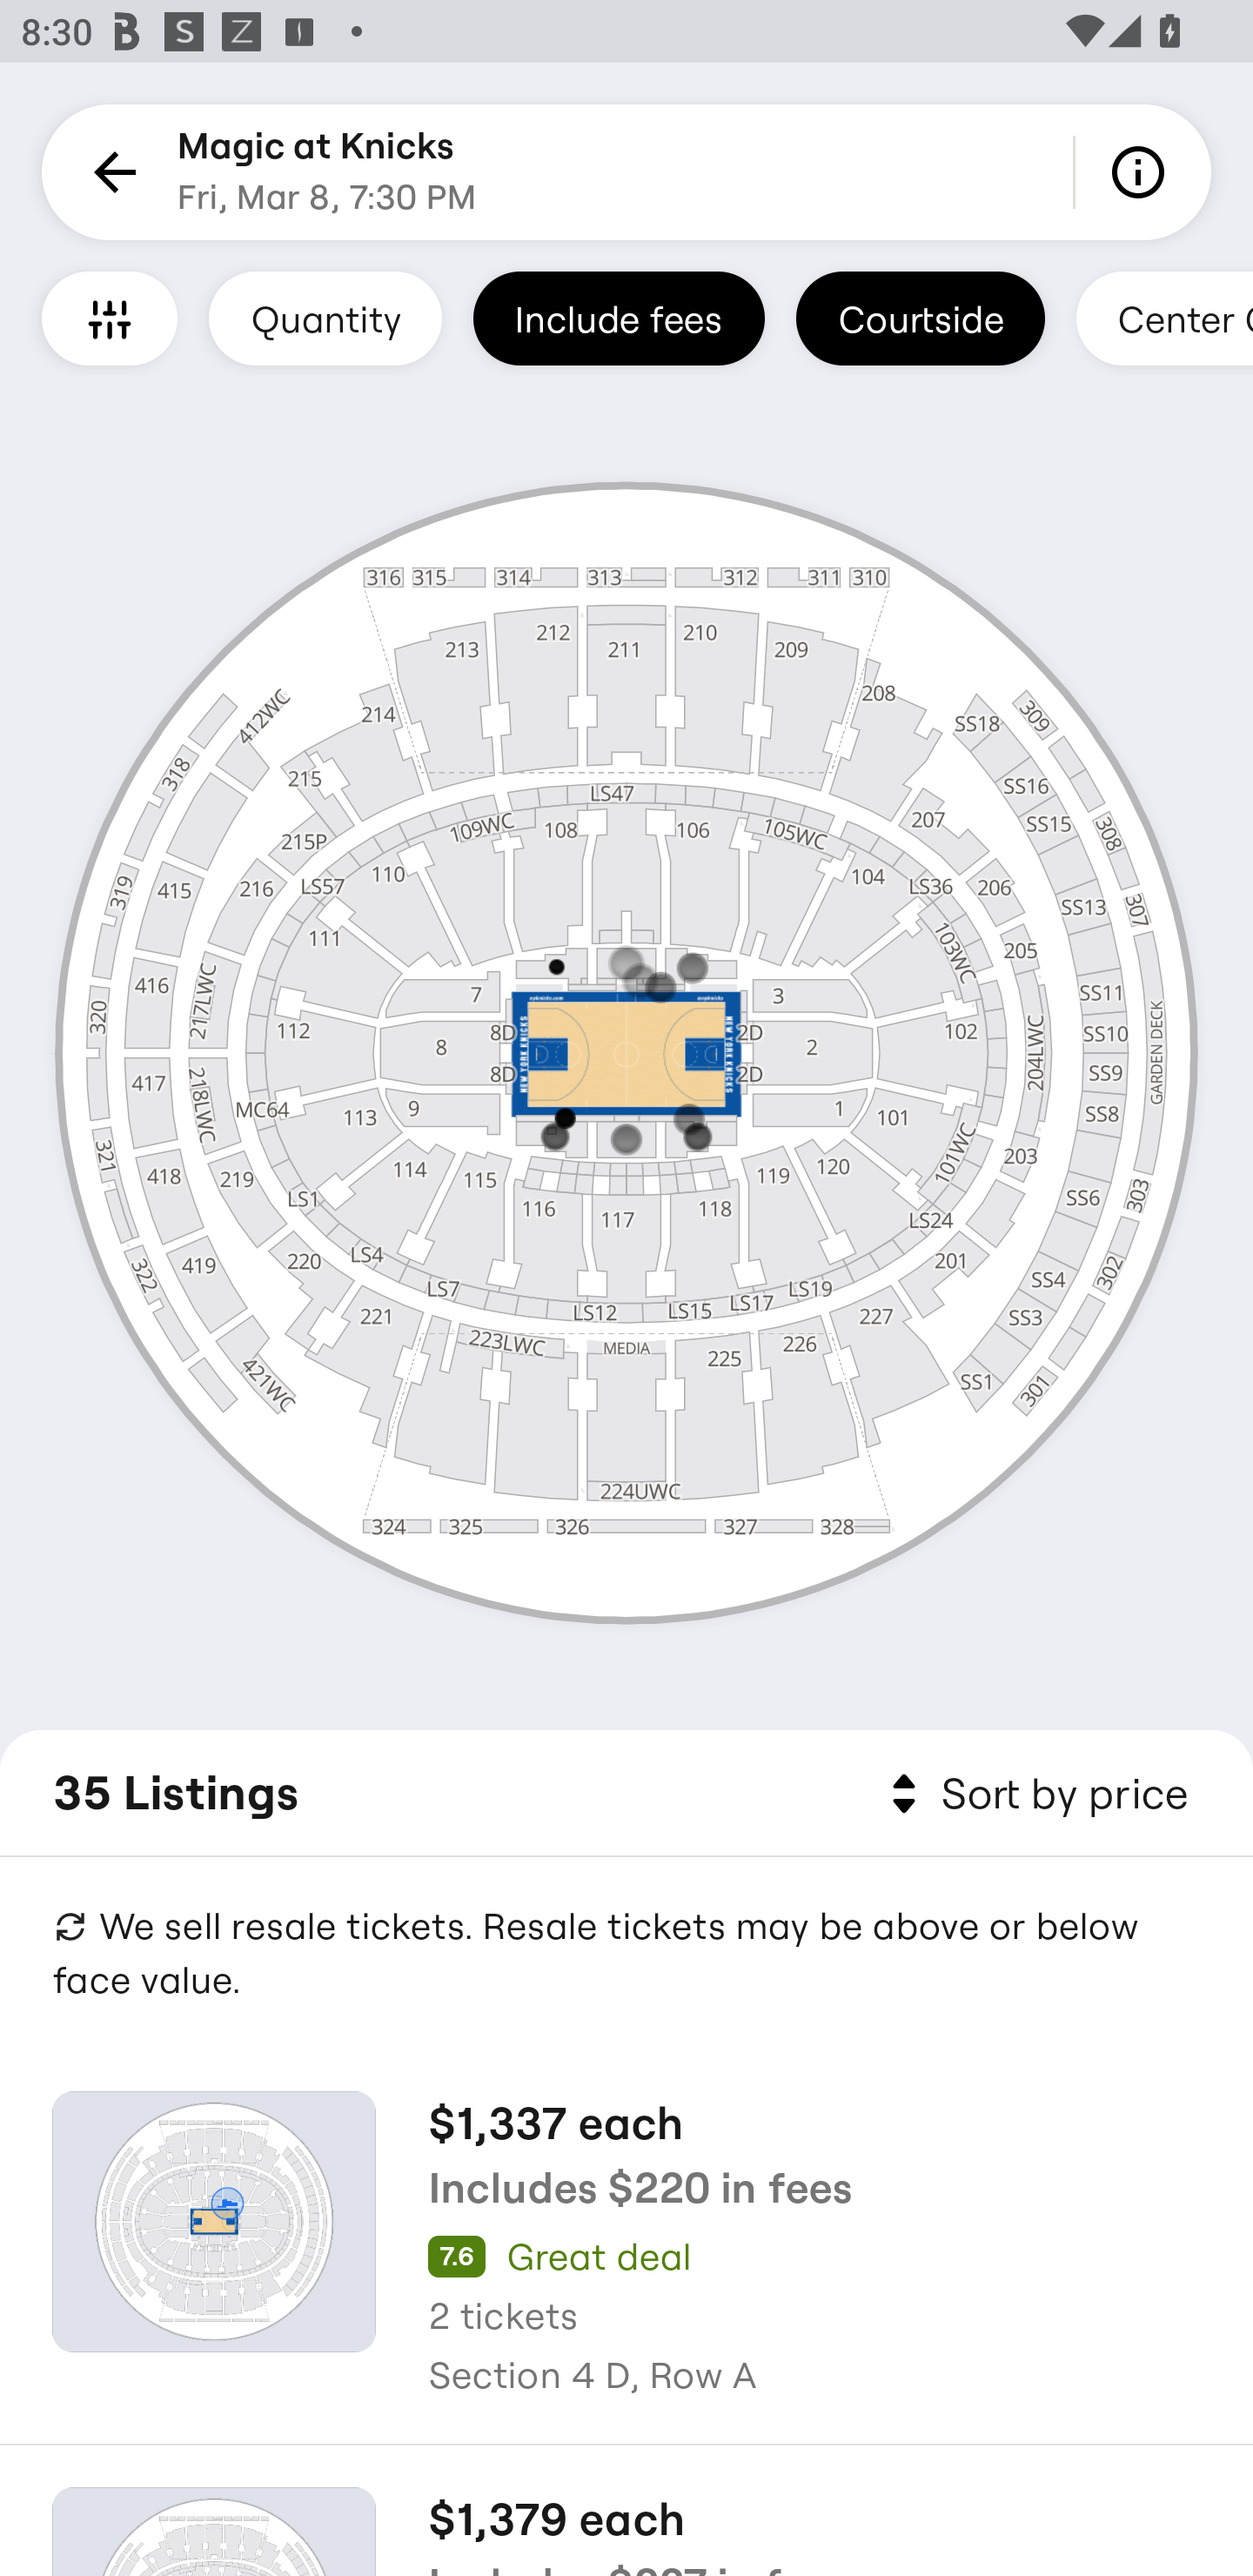  Describe the element at coordinates (1143, 172) in the screenshot. I see `Info` at that location.